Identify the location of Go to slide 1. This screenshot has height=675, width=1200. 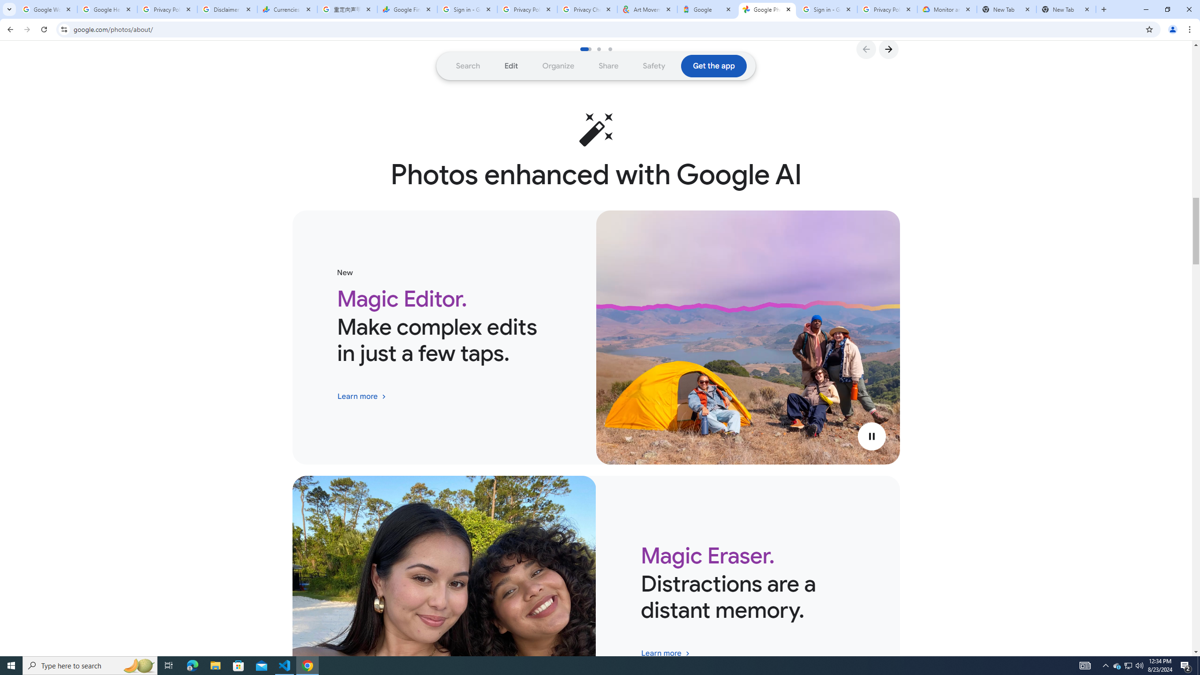
(585, 49).